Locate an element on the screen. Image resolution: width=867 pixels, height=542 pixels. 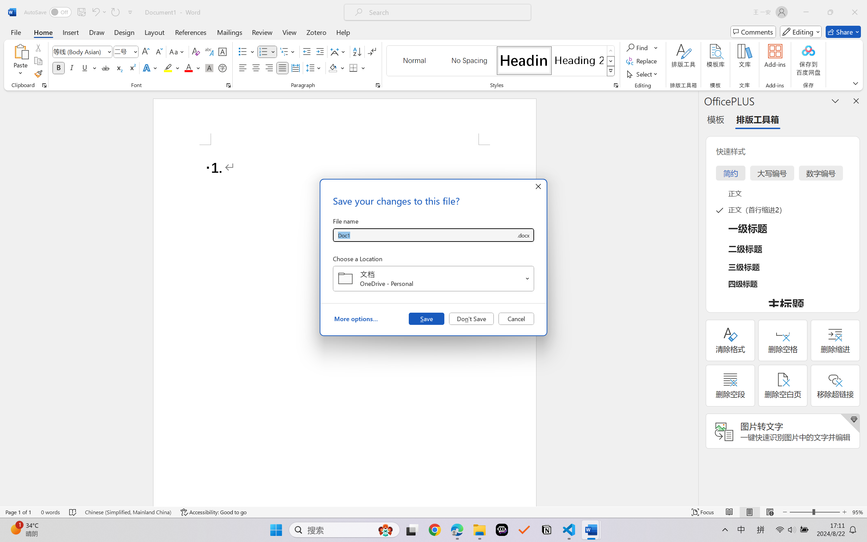
Class: MsoCommandBar is located at coordinates (433, 512).